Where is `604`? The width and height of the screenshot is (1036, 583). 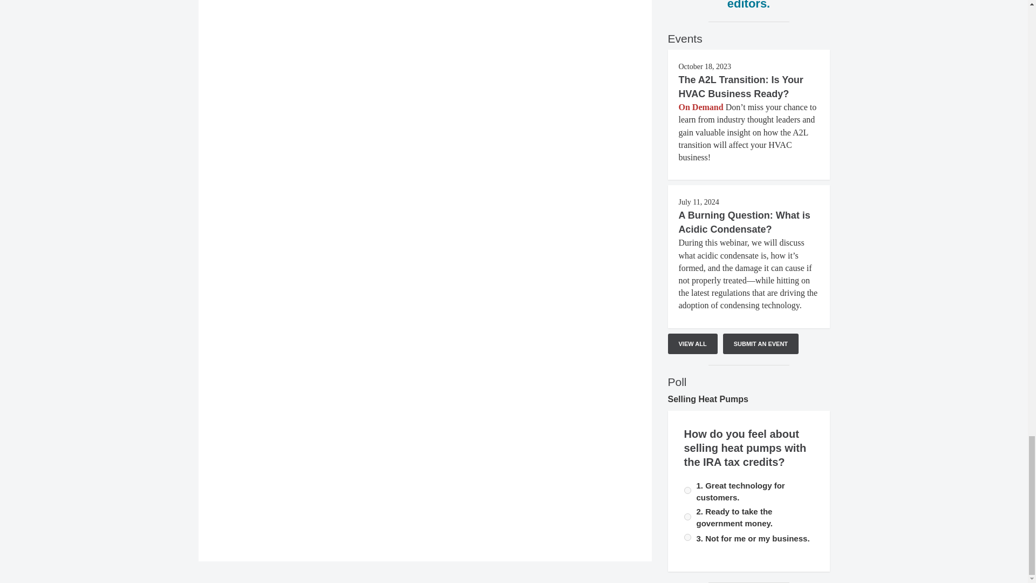
604 is located at coordinates (687, 538).